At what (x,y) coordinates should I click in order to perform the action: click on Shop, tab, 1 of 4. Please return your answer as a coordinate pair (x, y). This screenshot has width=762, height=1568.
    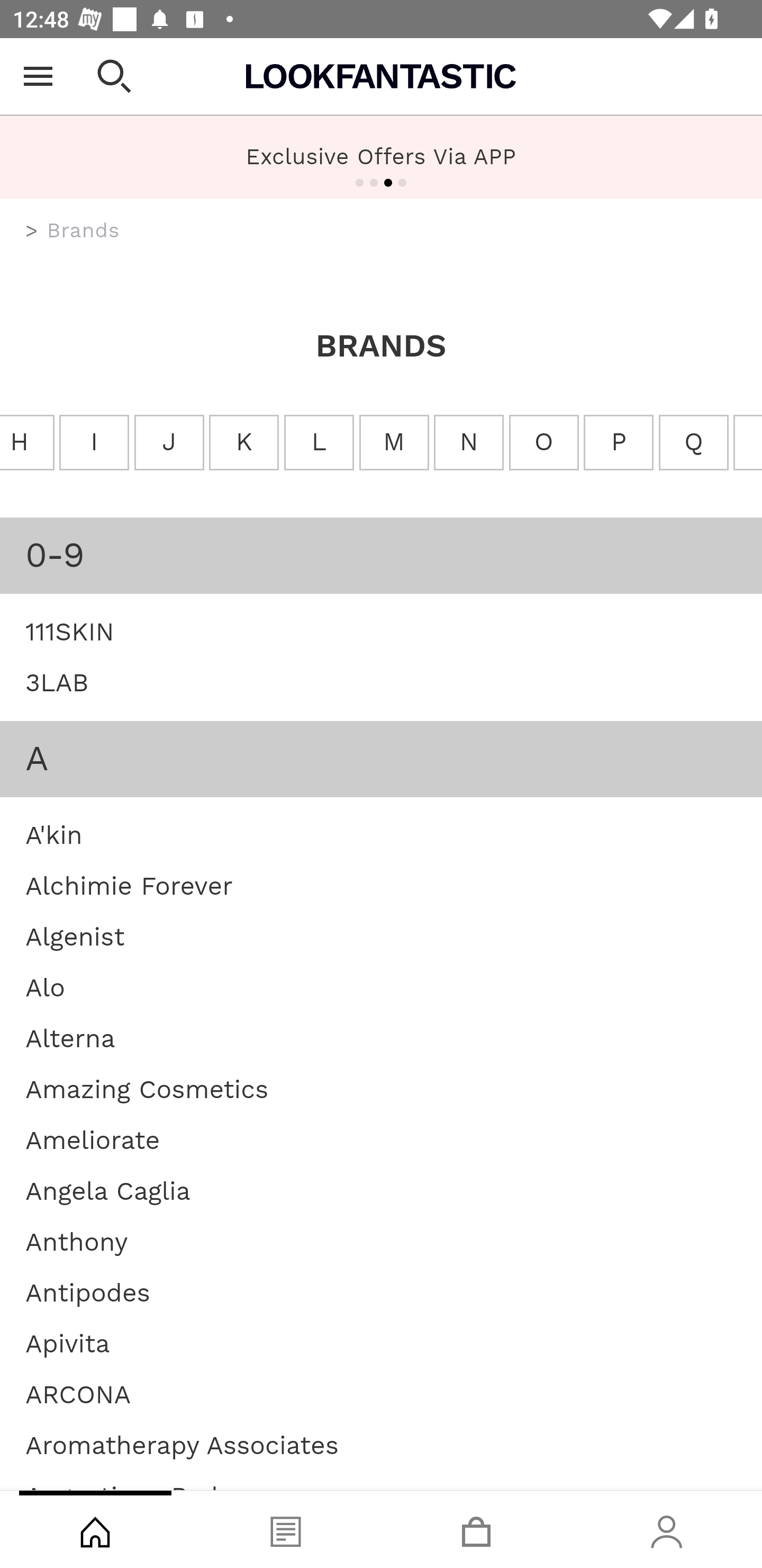
    Looking at the image, I should click on (95, 1529).